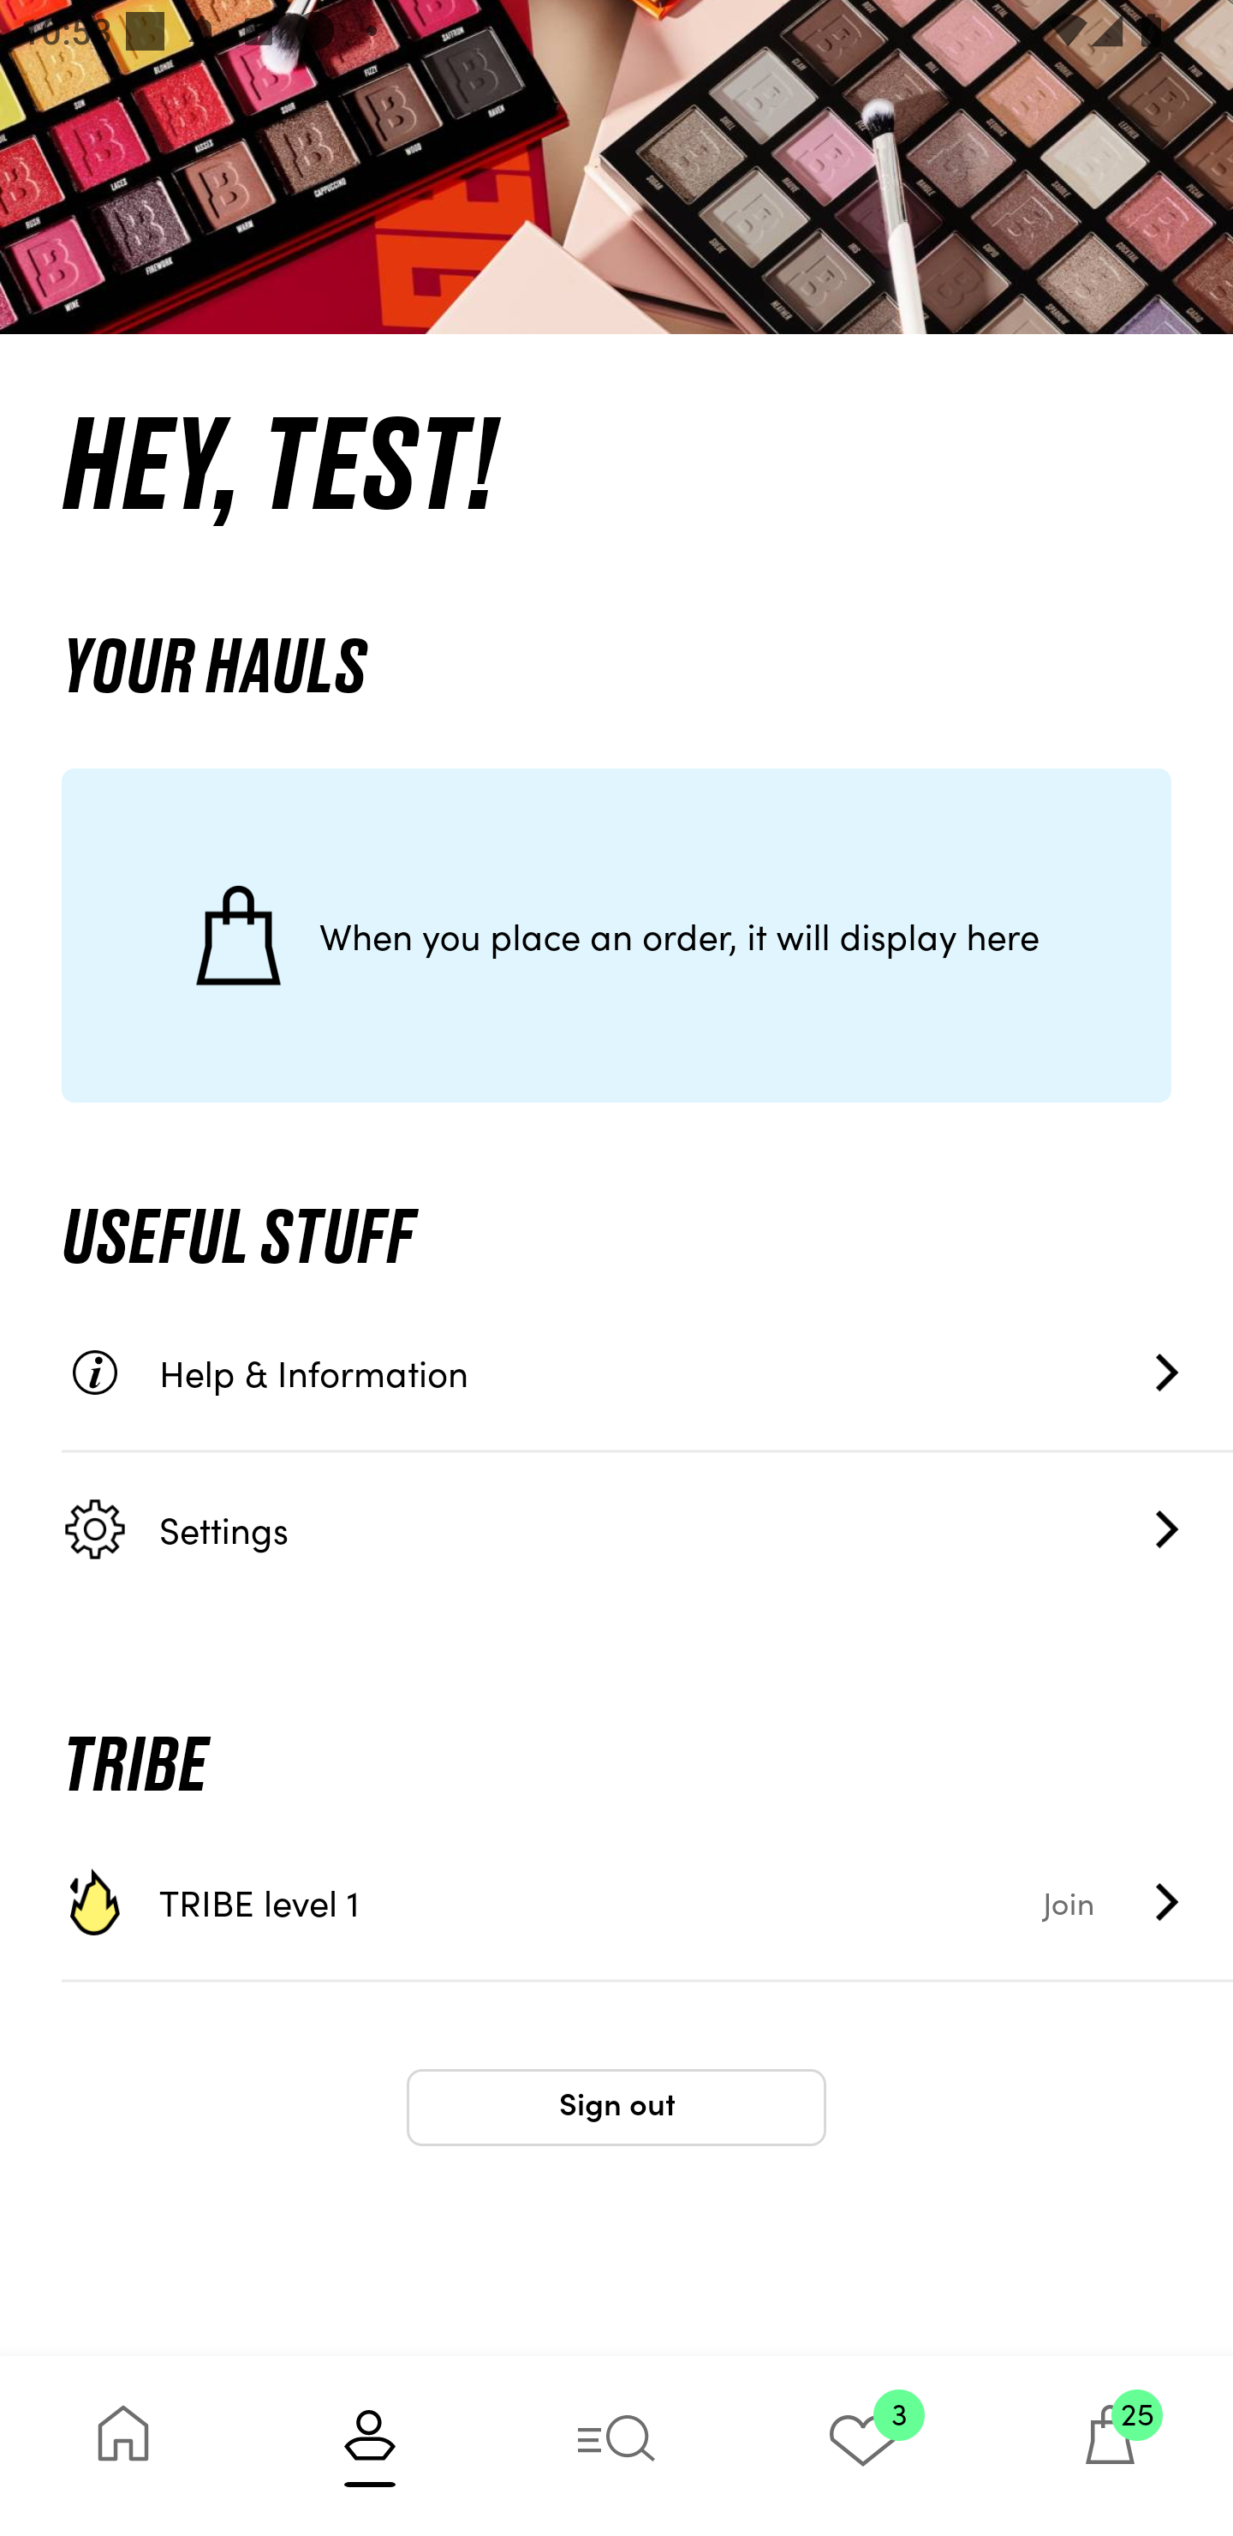 The width and height of the screenshot is (1233, 2536). What do you see at coordinates (647, 1902) in the screenshot?
I see `TRIBE level 1 Join` at bounding box center [647, 1902].